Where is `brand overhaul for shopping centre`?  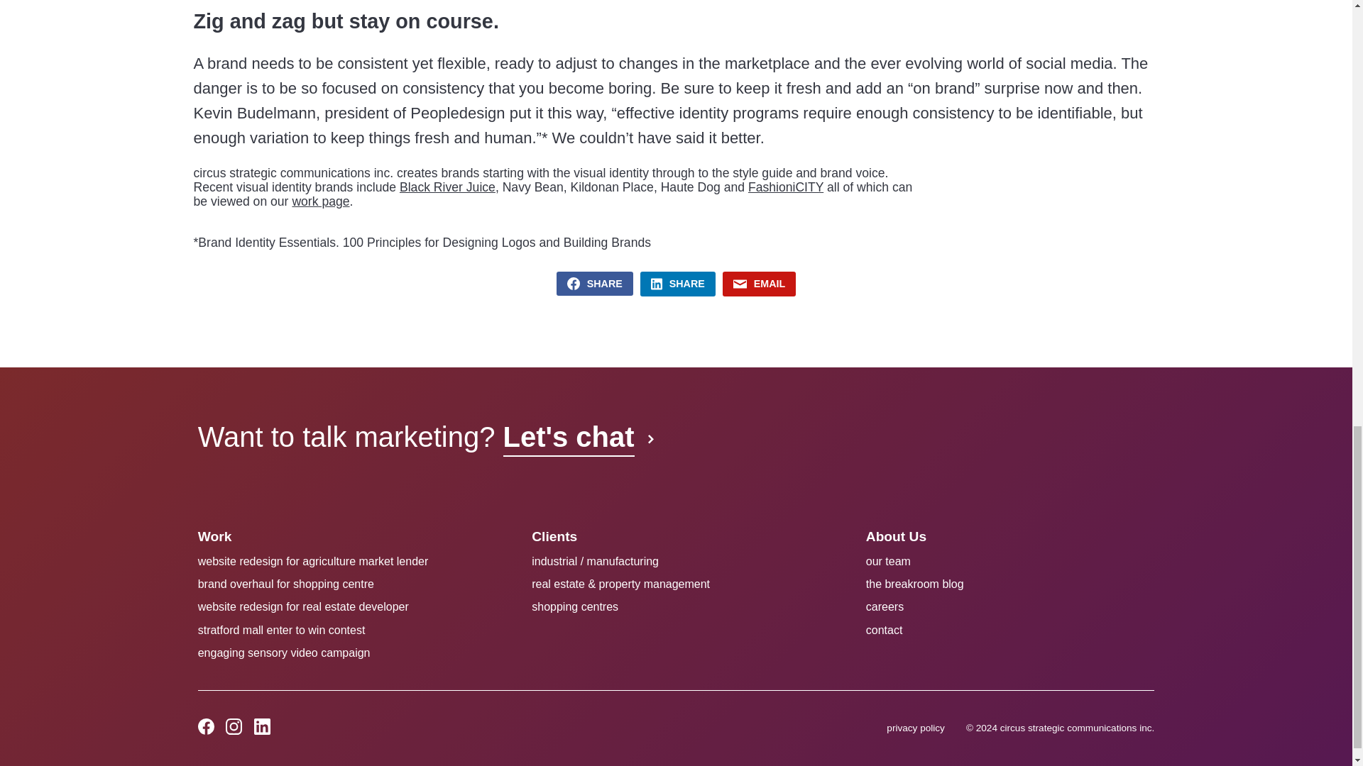
brand overhaul for shopping centre is located at coordinates (285, 584).